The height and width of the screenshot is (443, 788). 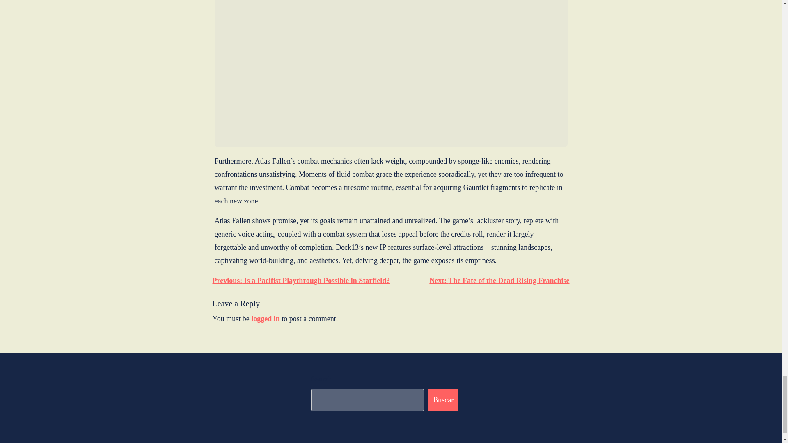 What do you see at coordinates (265, 318) in the screenshot?
I see `logged in` at bounding box center [265, 318].